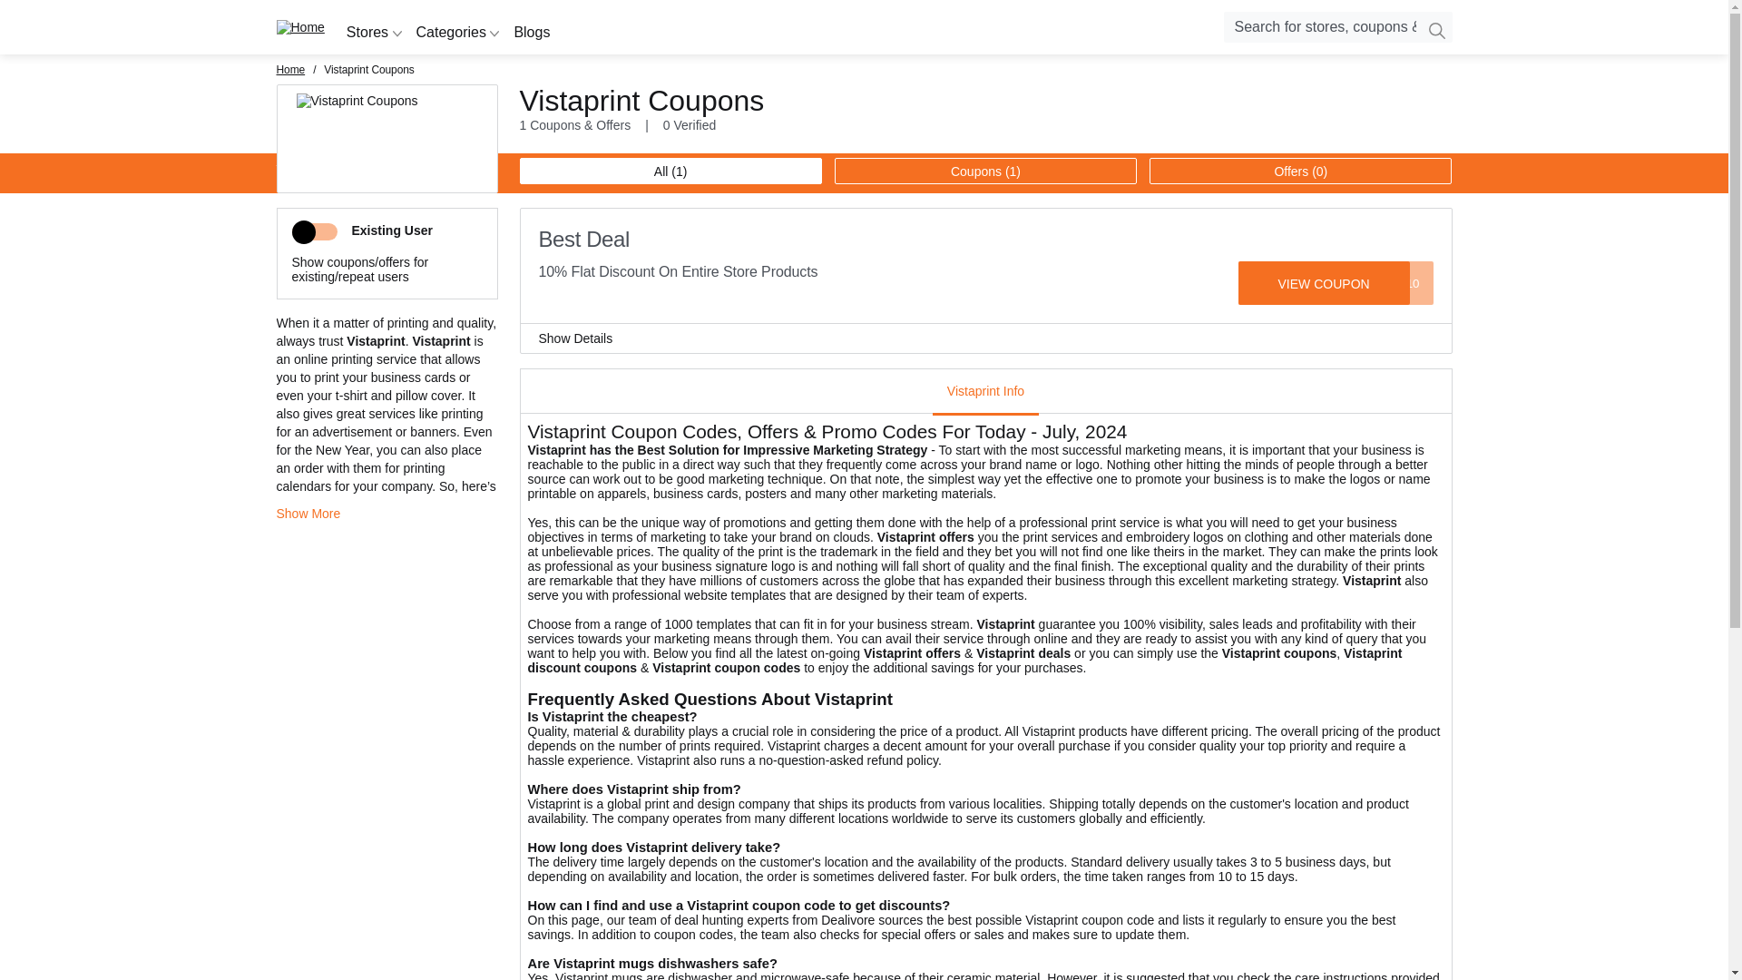 The width and height of the screenshot is (1742, 980). I want to click on Home, so click(299, 26).